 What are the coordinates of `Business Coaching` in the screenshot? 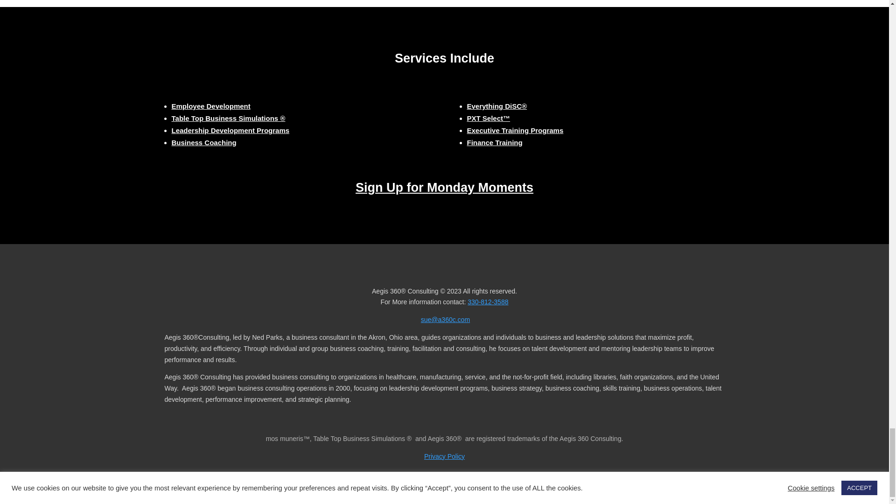 It's located at (204, 143).